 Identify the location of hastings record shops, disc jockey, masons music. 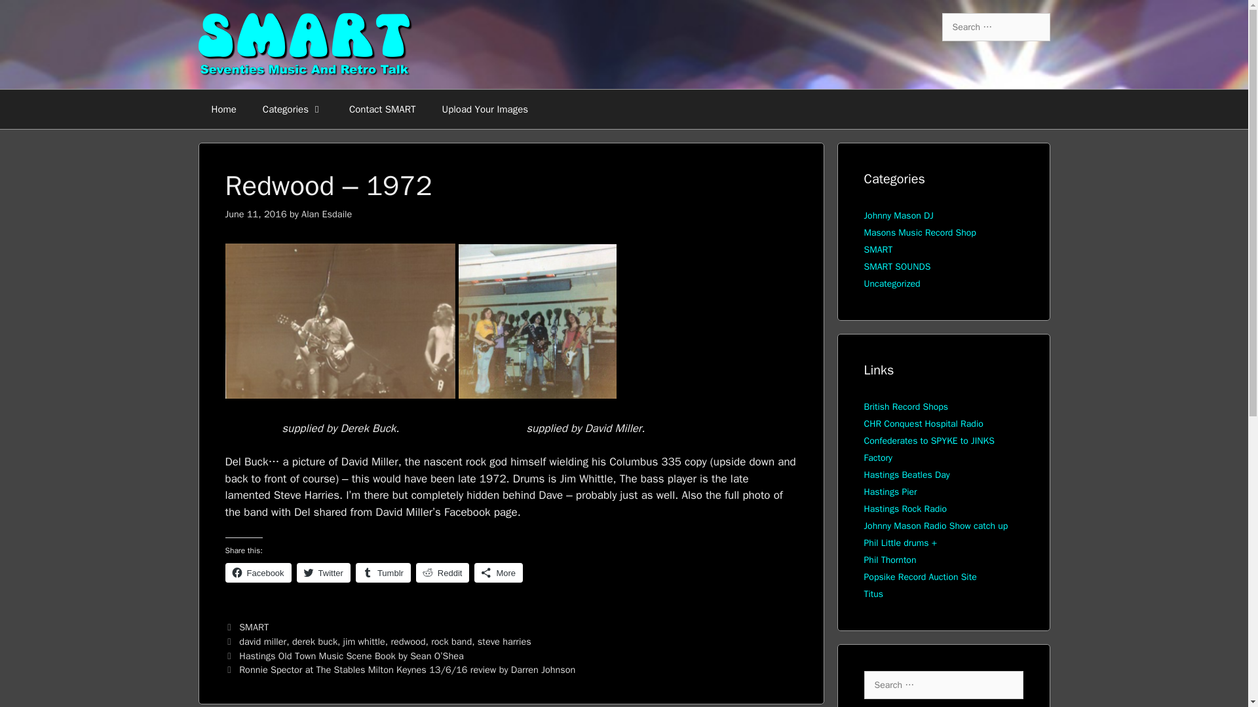
(905, 407).